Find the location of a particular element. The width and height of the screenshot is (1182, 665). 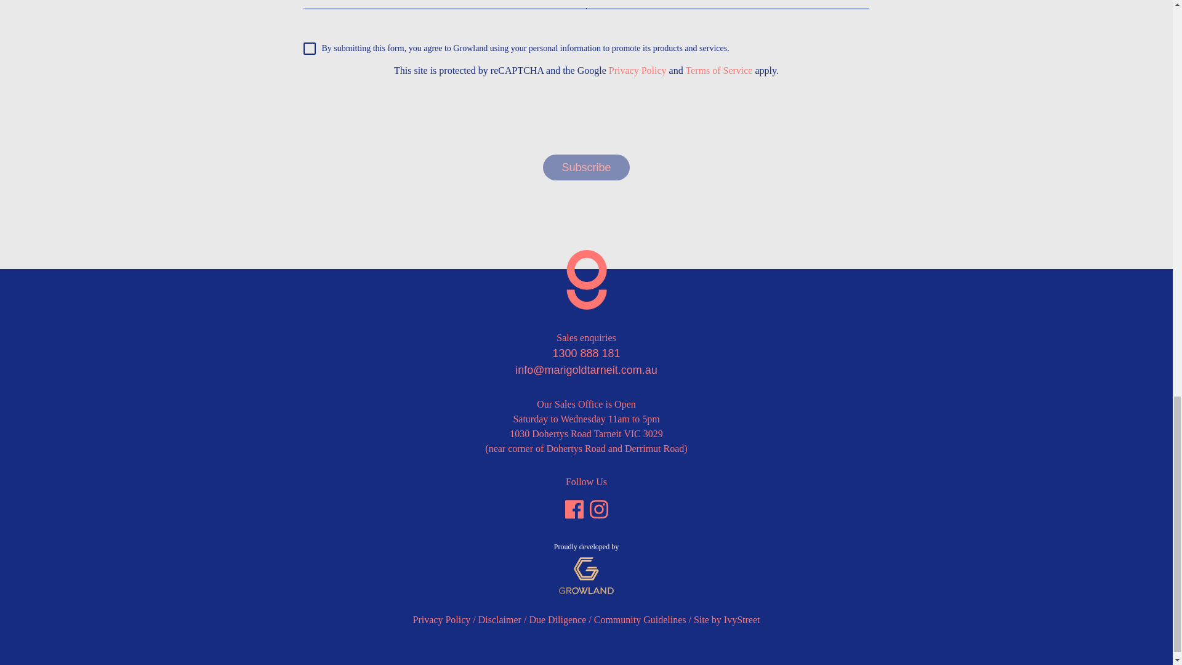

Disclaimer is located at coordinates (500, 619).